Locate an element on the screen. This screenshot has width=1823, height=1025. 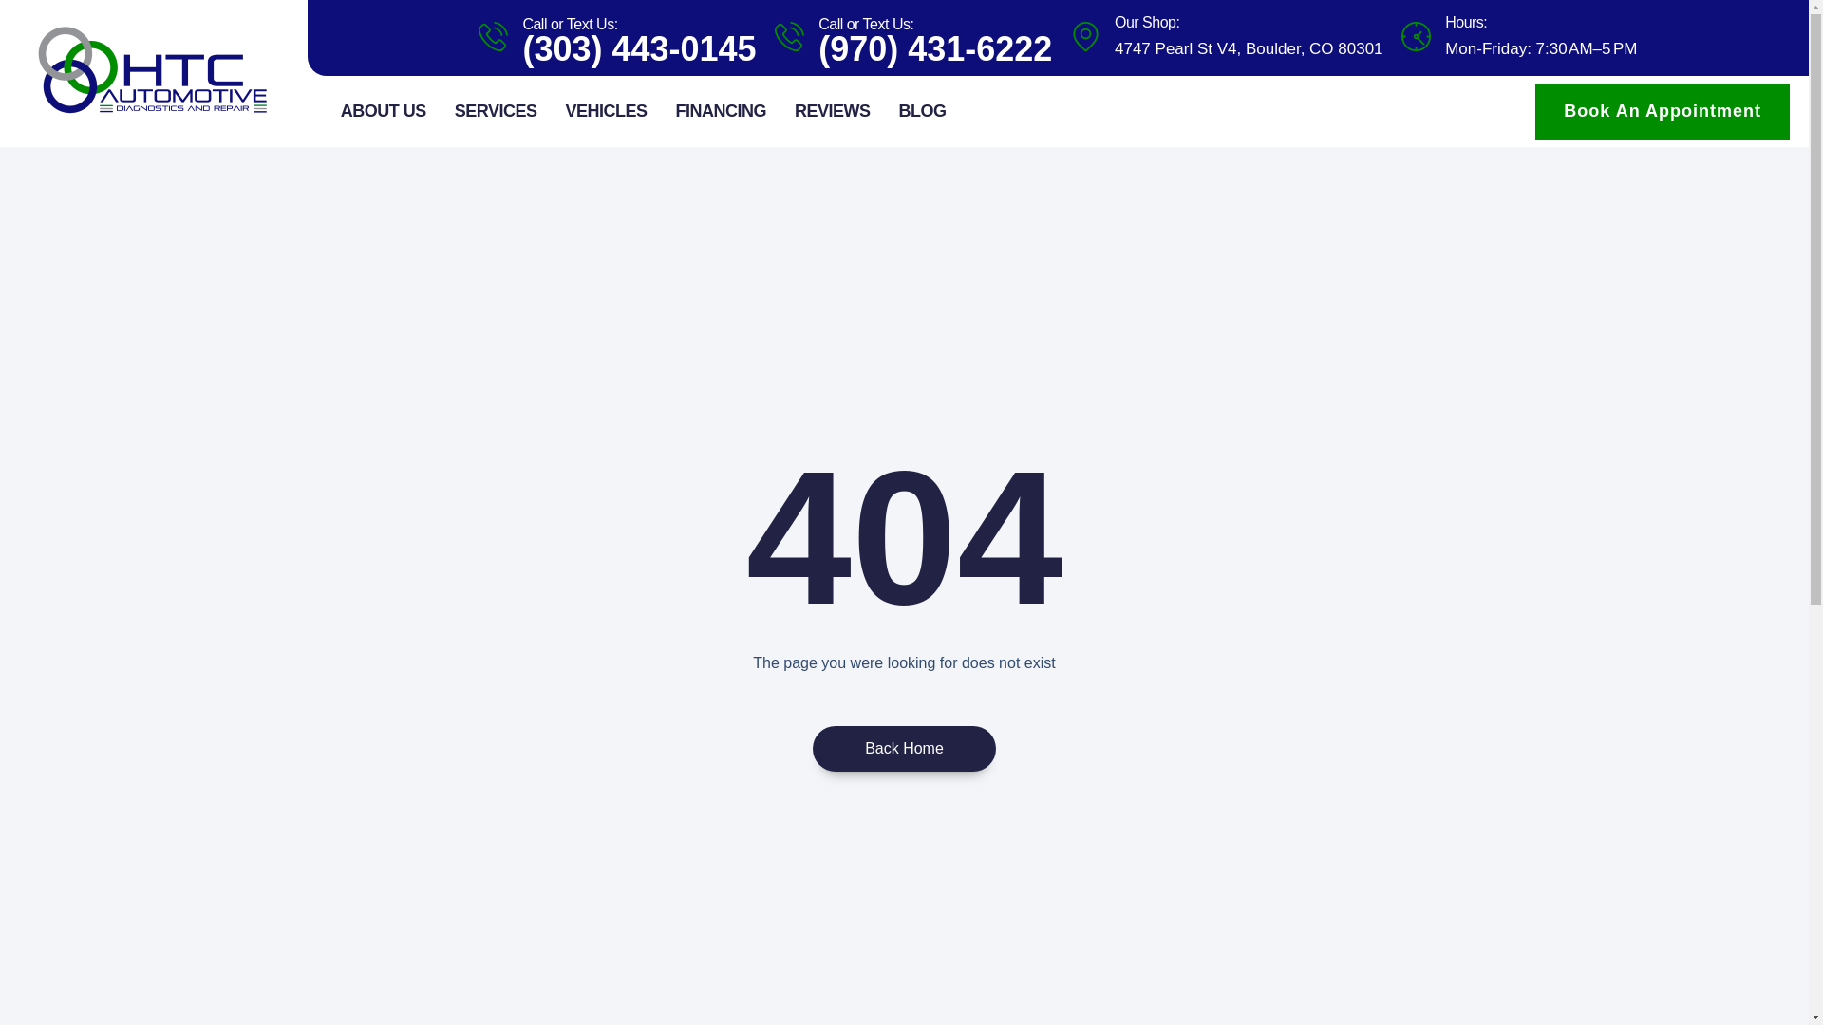
FINANCING is located at coordinates (722, 111).